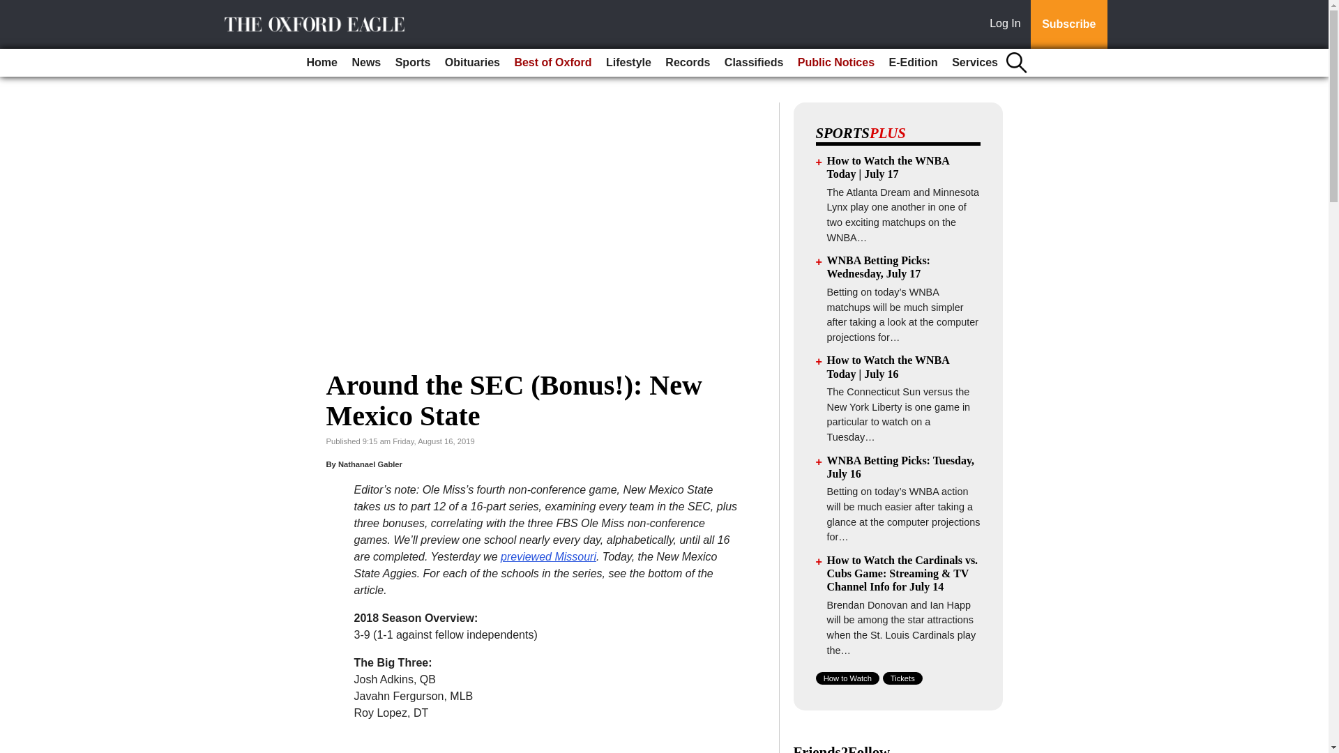 This screenshot has height=753, width=1339. What do you see at coordinates (688, 63) in the screenshot?
I see `Records` at bounding box center [688, 63].